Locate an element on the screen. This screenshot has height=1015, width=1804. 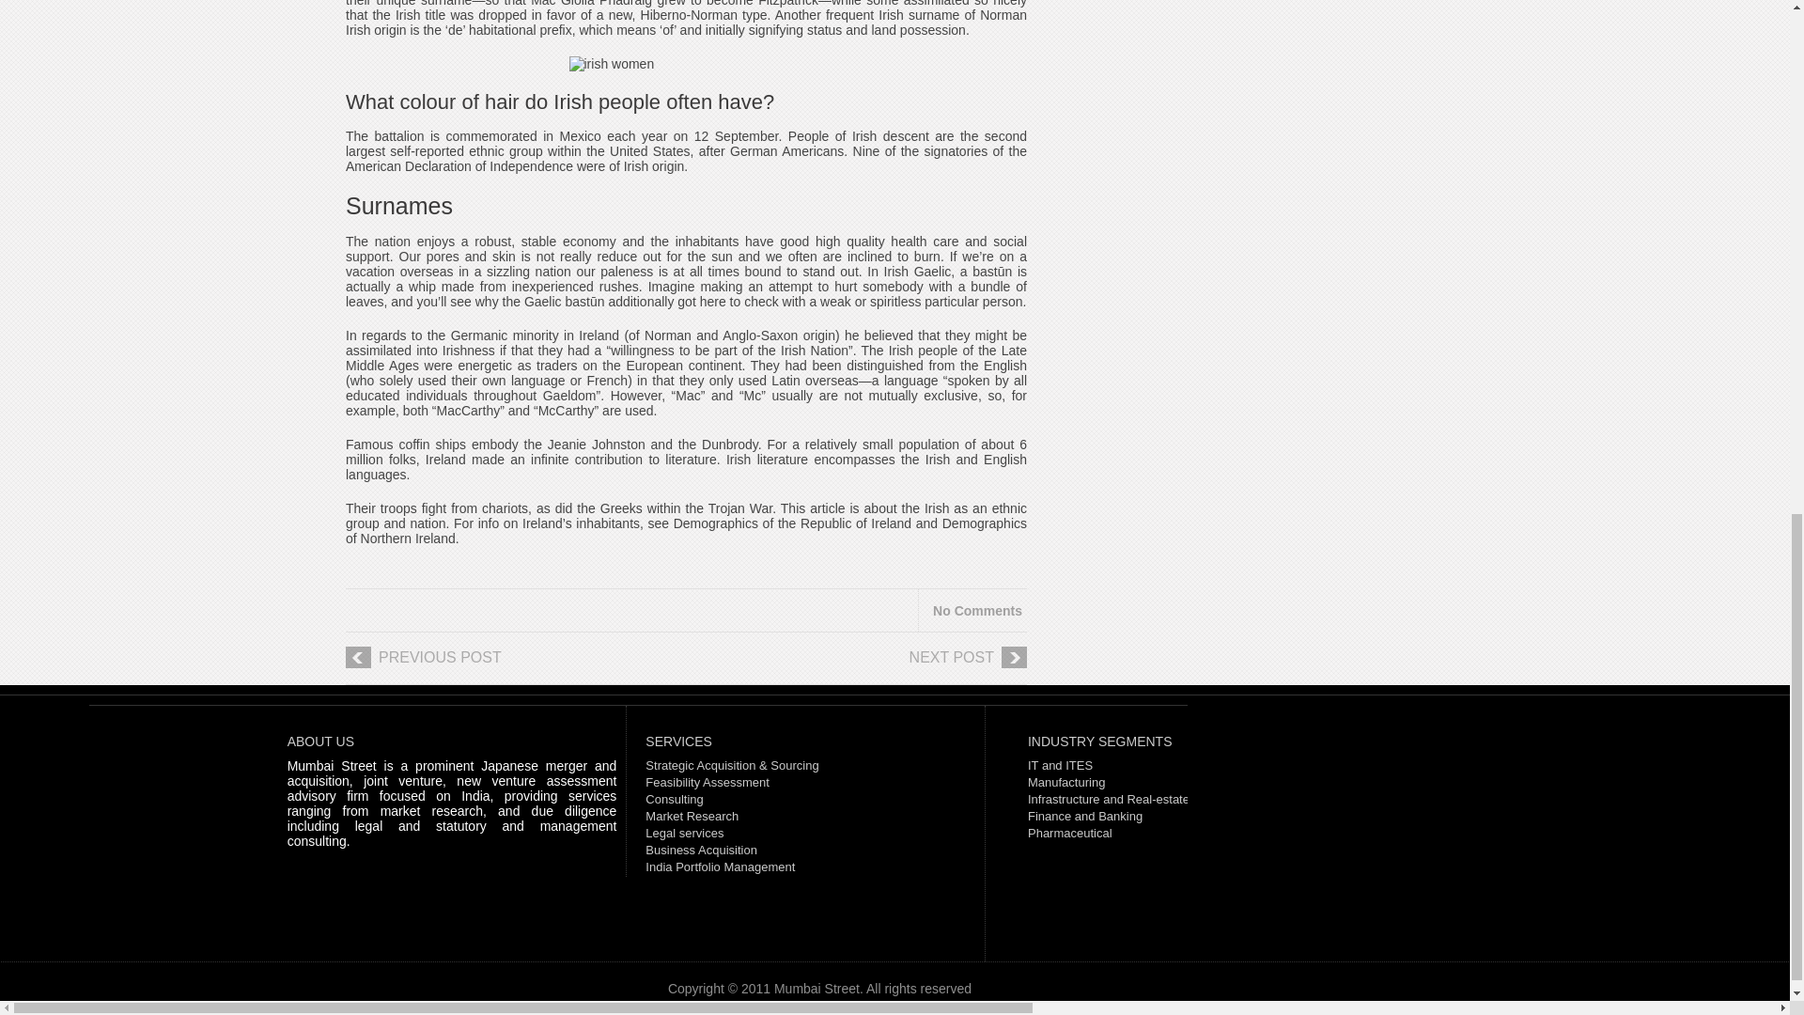
PREVIOUS POST is located at coordinates (498, 664).